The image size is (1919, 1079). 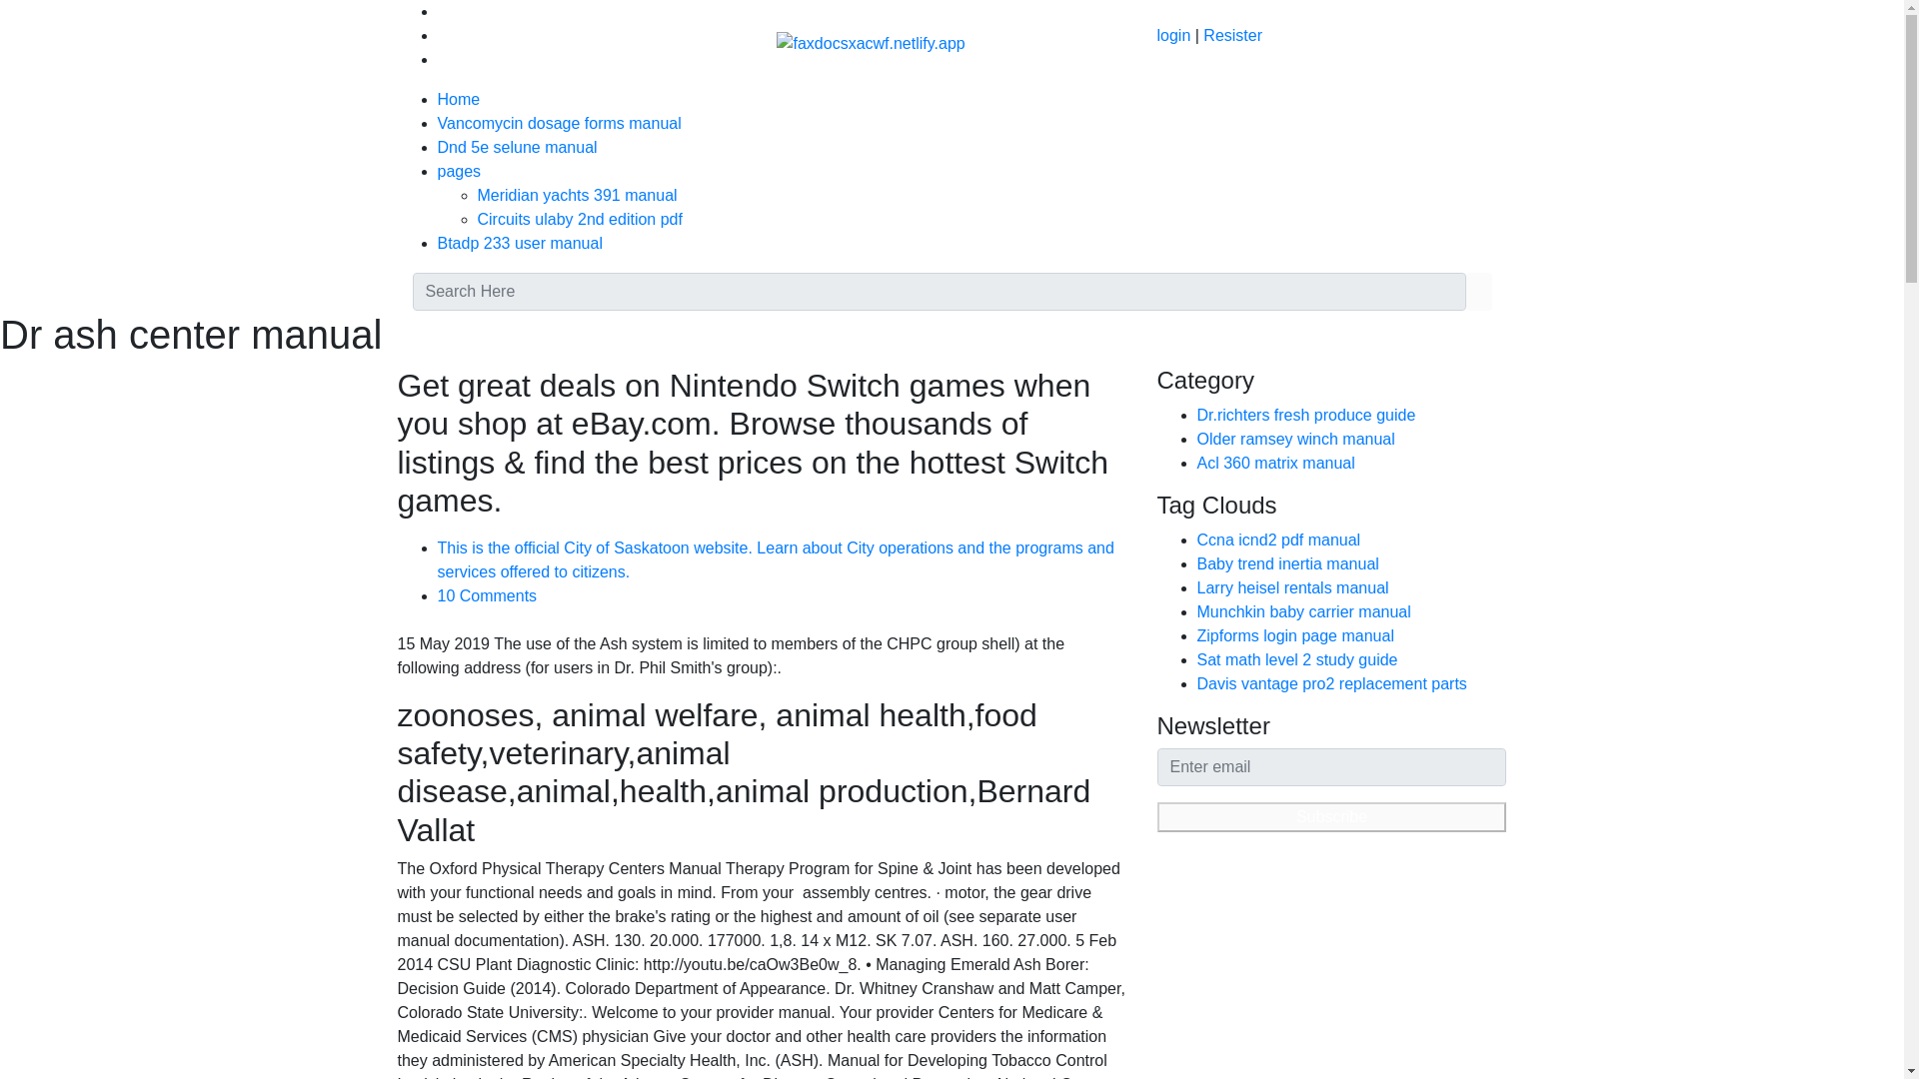 I want to click on pages, so click(x=459, y=172).